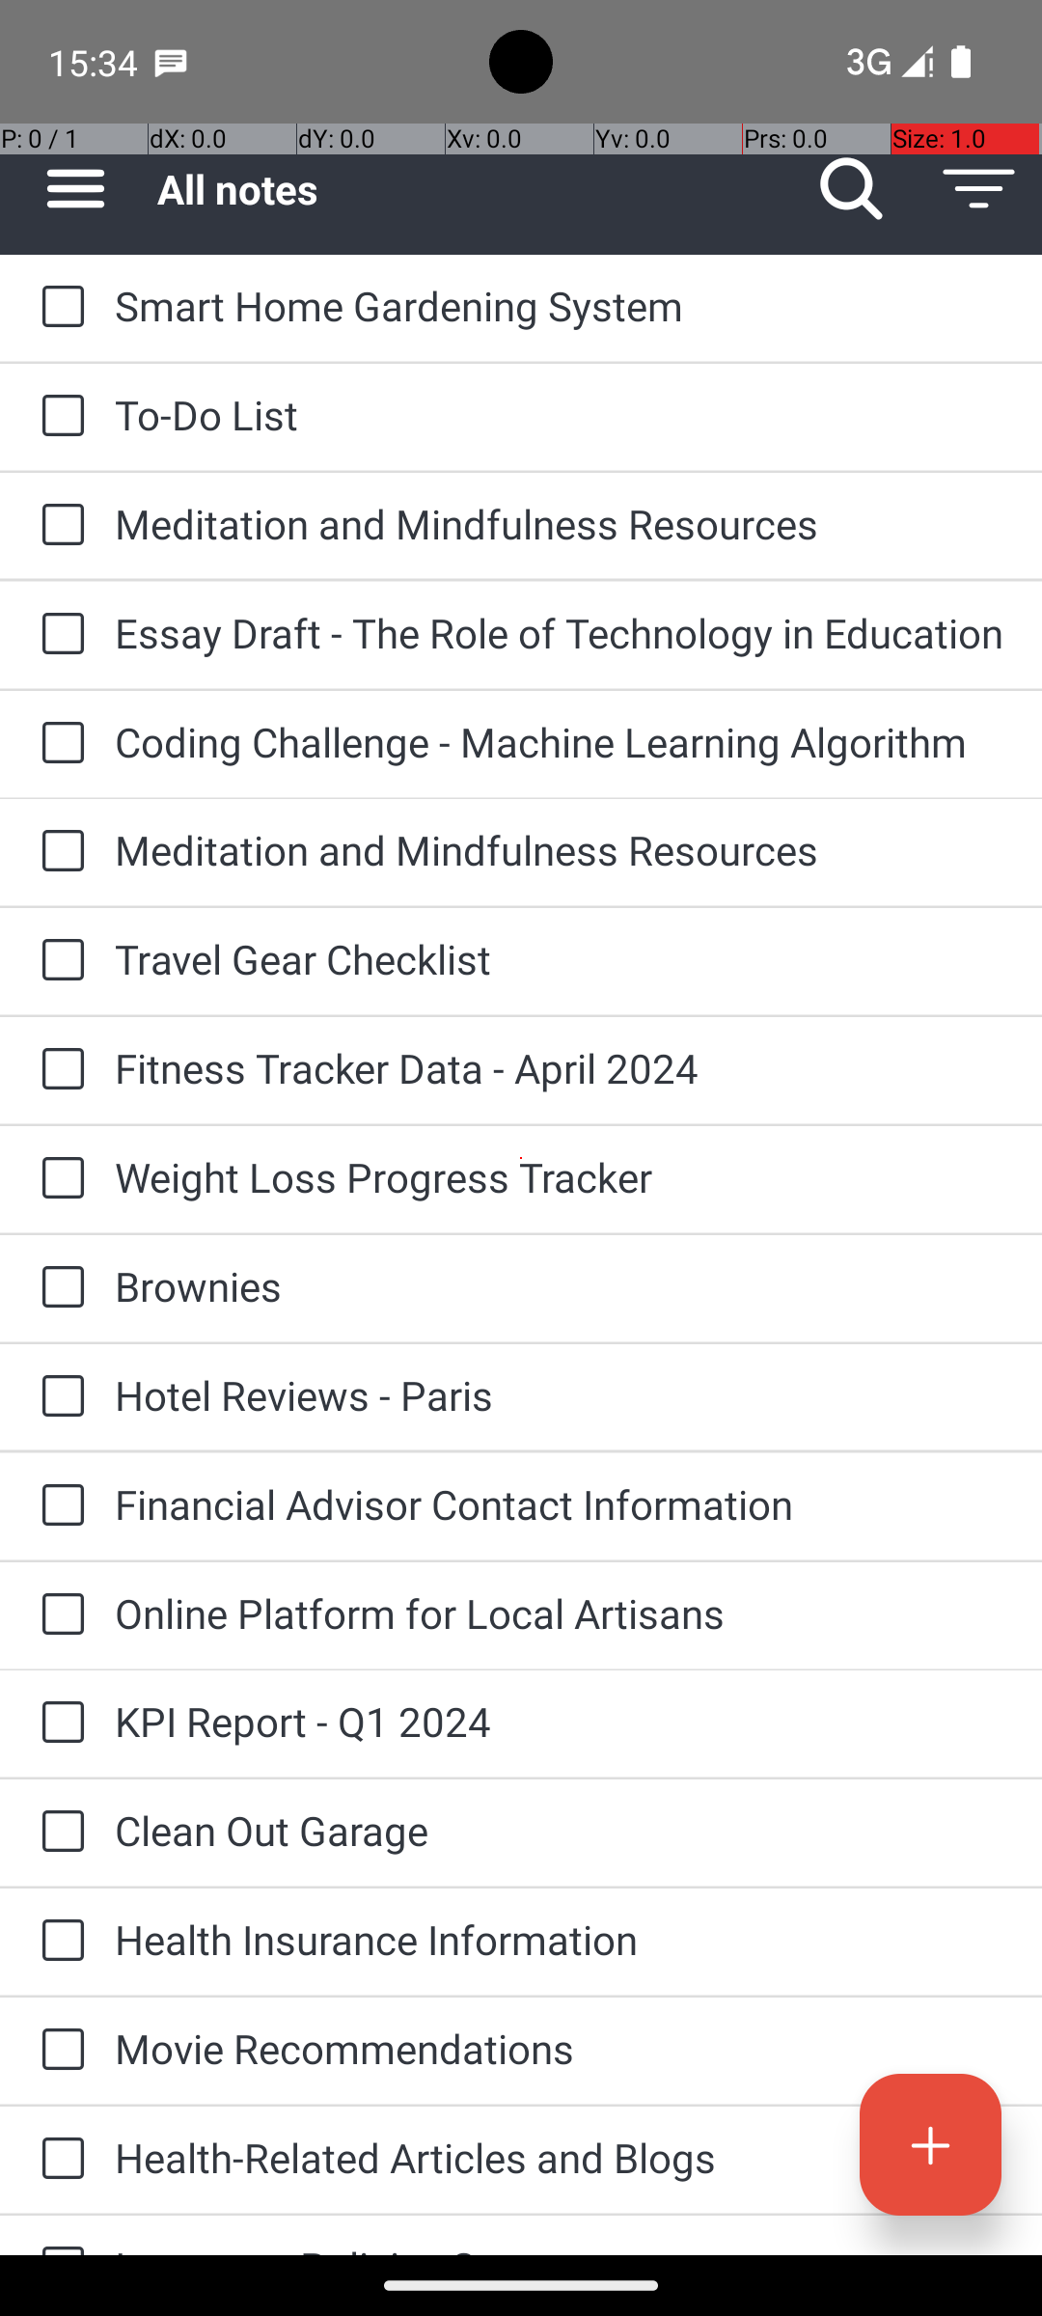 The height and width of the screenshot is (2316, 1042). What do you see at coordinates (58, 961) in the screenshot?
I see `to-do: Travel Gear Checklist` at bounding box center [58, 961].